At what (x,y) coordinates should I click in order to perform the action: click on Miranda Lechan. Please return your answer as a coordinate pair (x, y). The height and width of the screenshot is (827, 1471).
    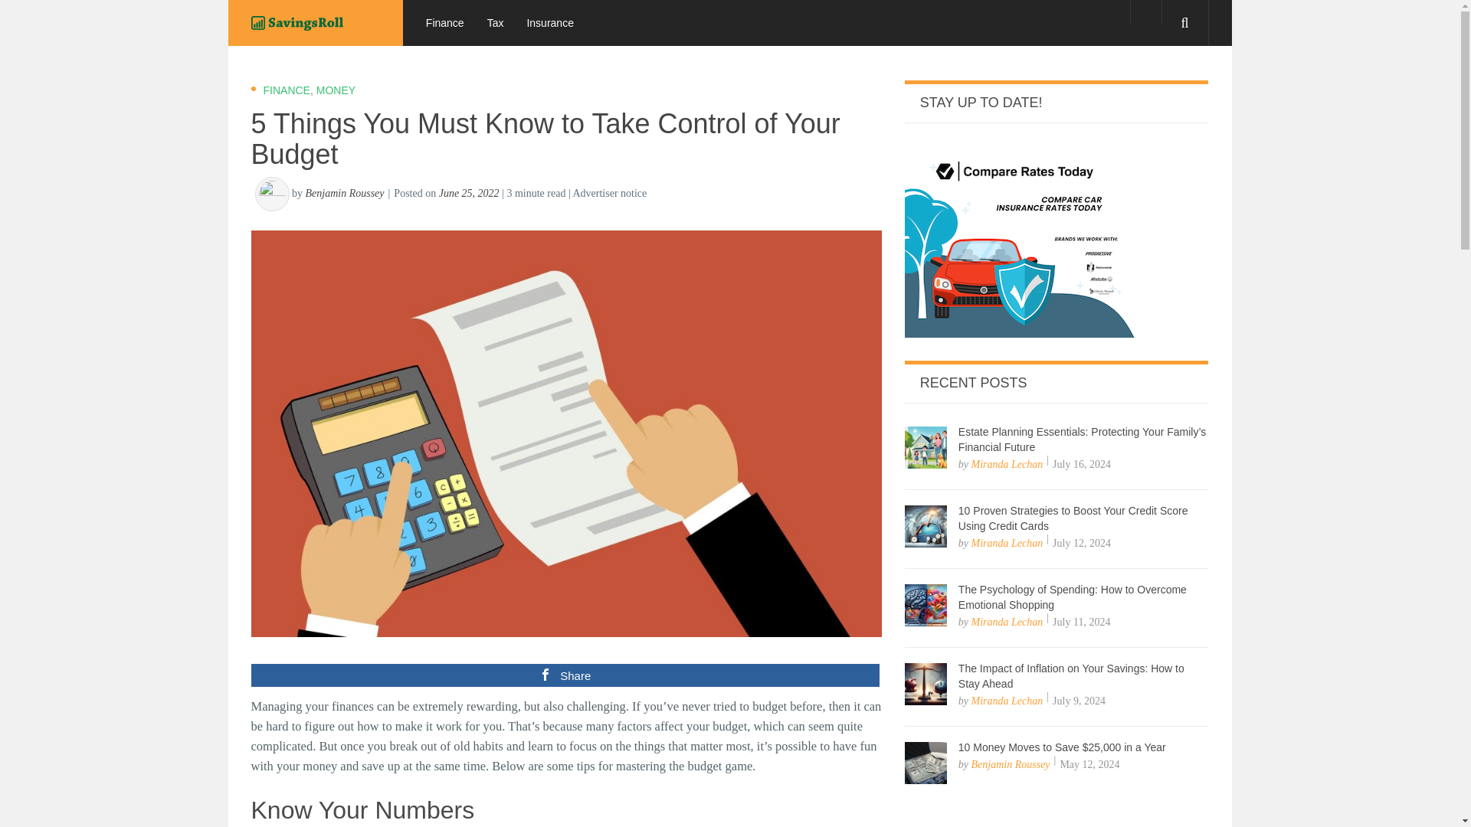
    Looking at the image, I should click on (1007, 700).